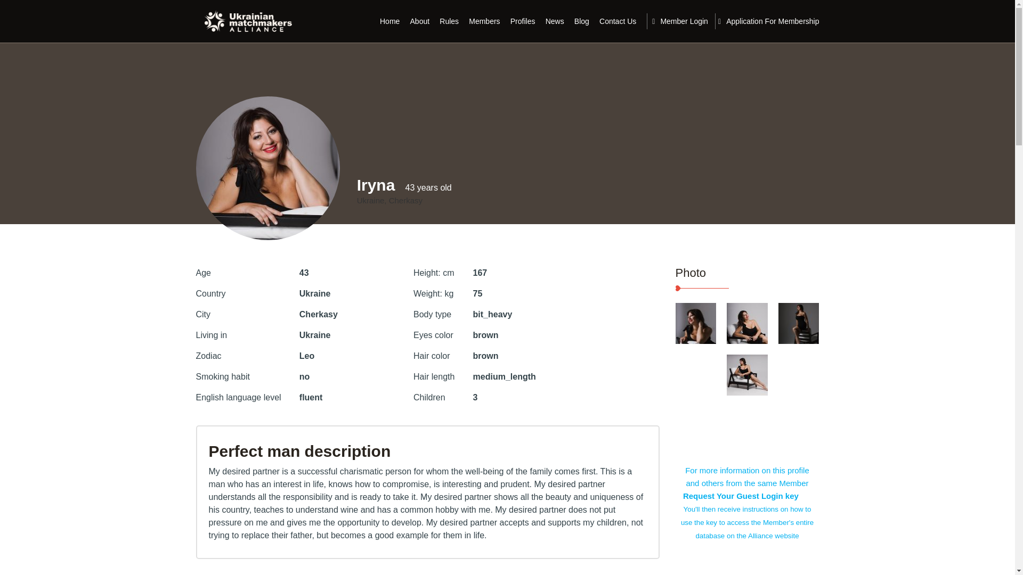 The height and width of the screenshot is (575, 1023). What do you see at coordinates (319, 314) in the screenshot?
I see `Cherkasy` at bounding box center [319, 314].